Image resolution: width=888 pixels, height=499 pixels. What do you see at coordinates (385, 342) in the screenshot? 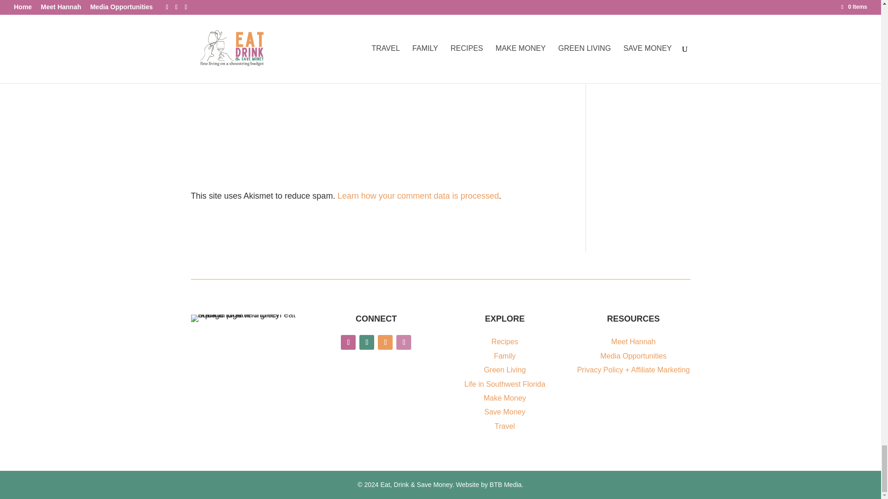
I see `Follow on Pinterest` at bounding box center [385, 342].